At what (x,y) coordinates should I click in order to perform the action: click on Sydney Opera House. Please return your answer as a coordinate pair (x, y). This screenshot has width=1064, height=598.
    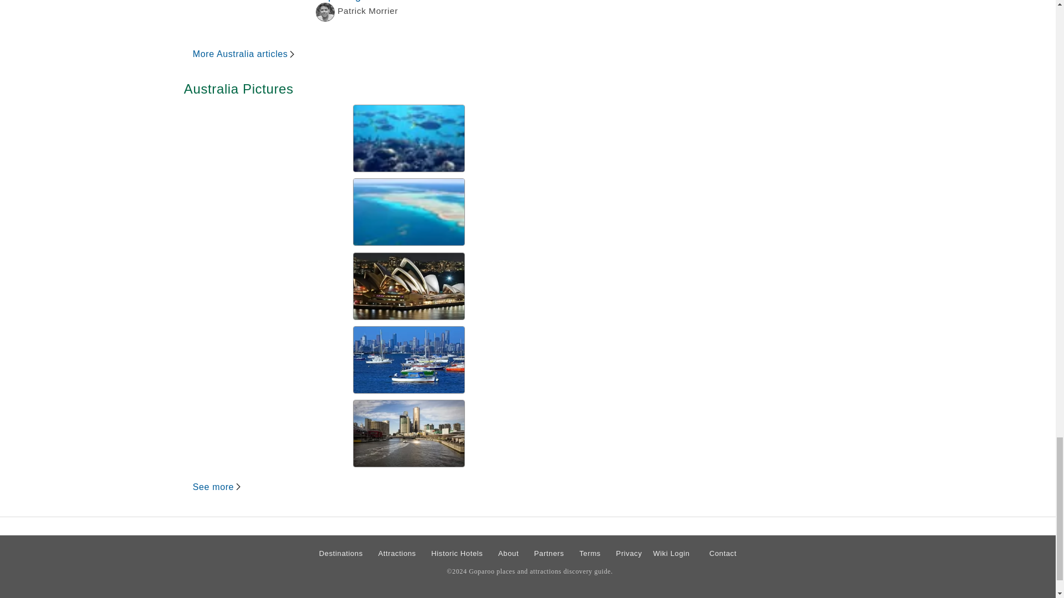
    Looking at the image, I should click on (409, 286).